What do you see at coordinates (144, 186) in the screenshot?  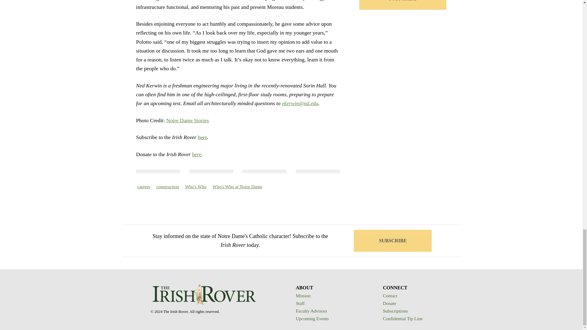 I see `careers` at bounding box center [144, 186].